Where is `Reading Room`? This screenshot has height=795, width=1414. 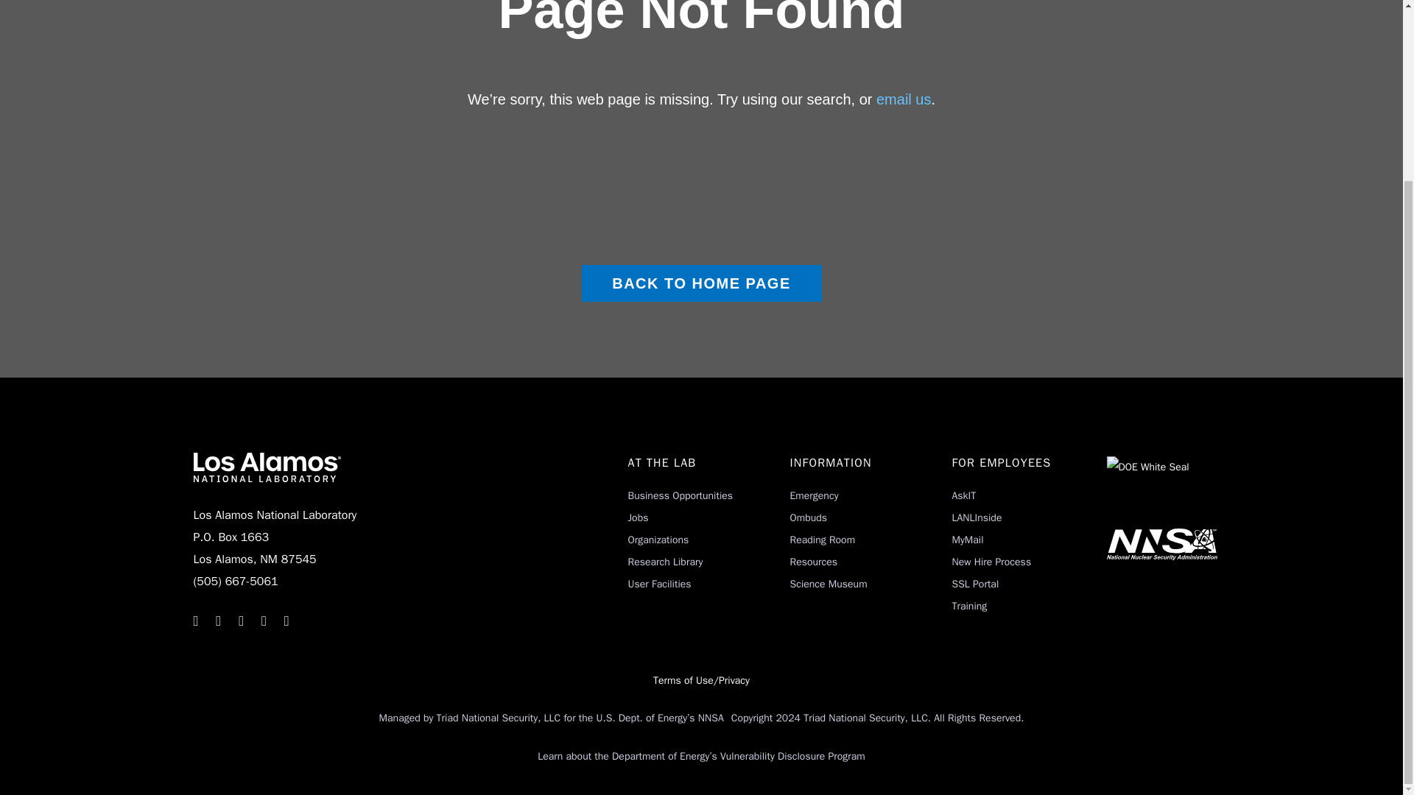 Reading Room is located at coordinates (822, 539).